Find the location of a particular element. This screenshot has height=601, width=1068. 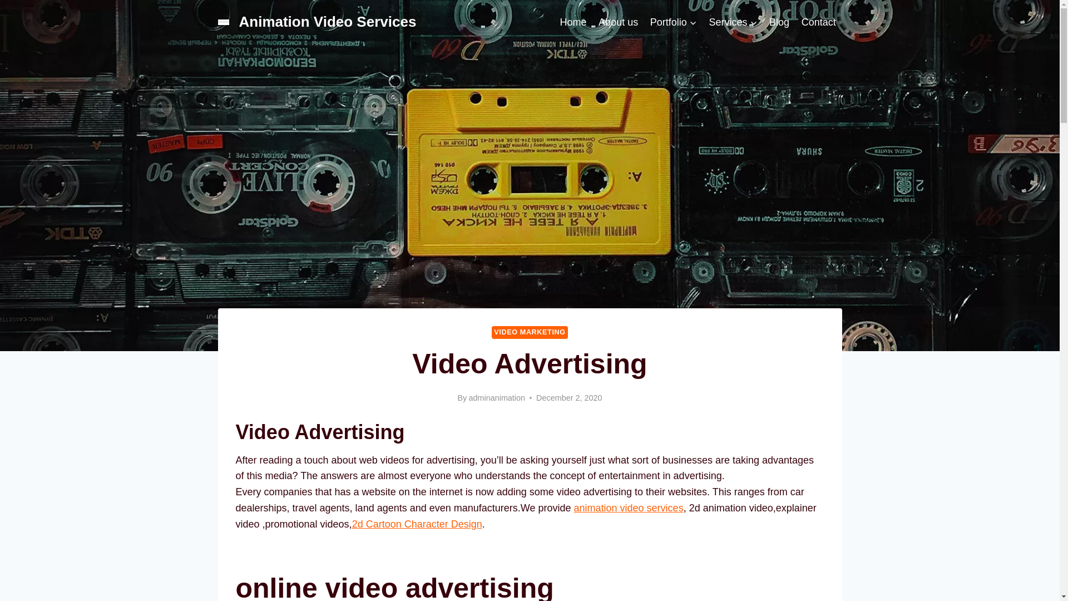

Home is located at coordinates (573, 22).